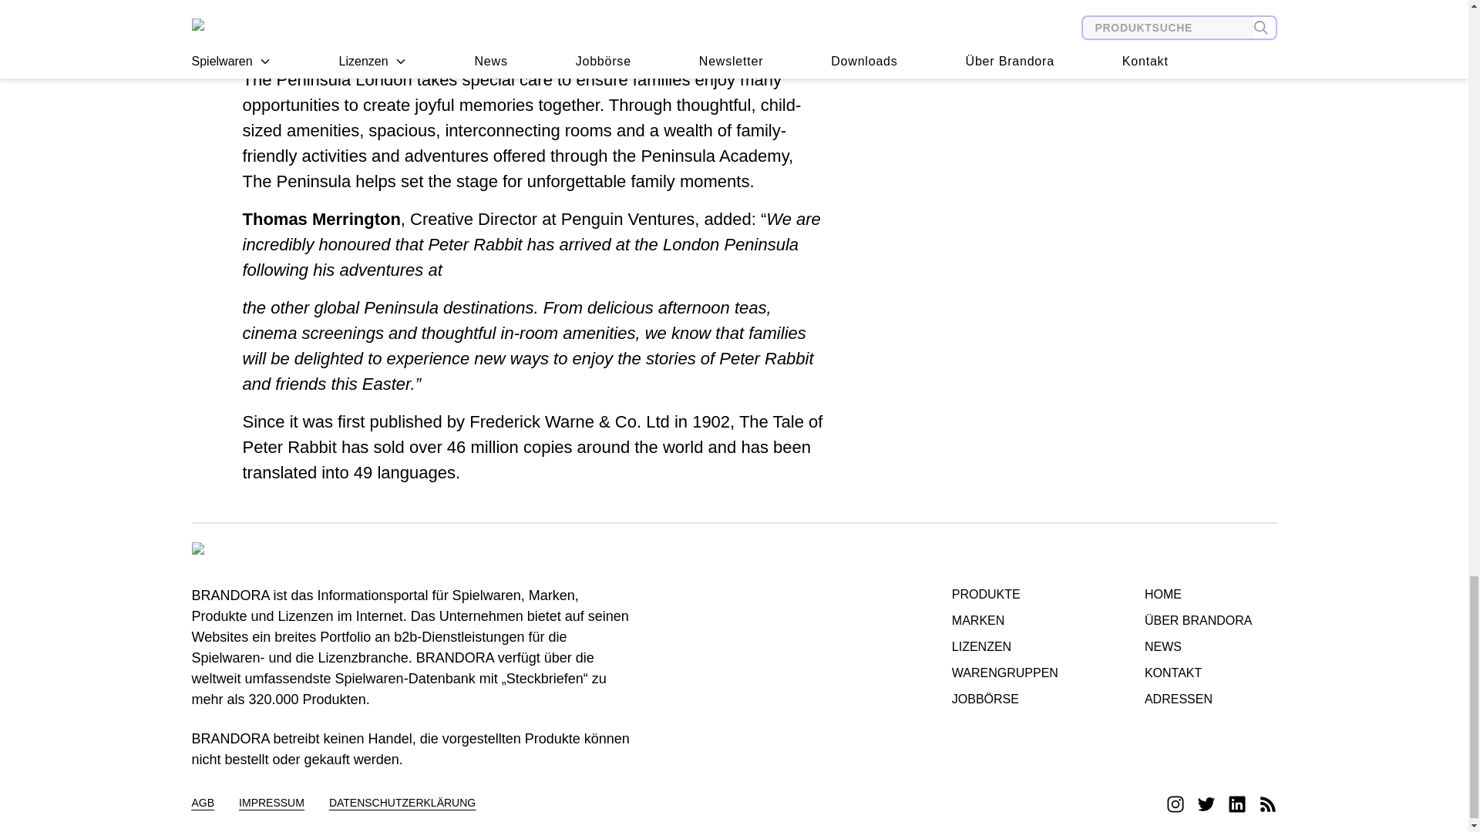  What do you see at coordinates (1004, 647) in the screenshot?
I see `LIZENZEN` at bounding box center [1004, 647].